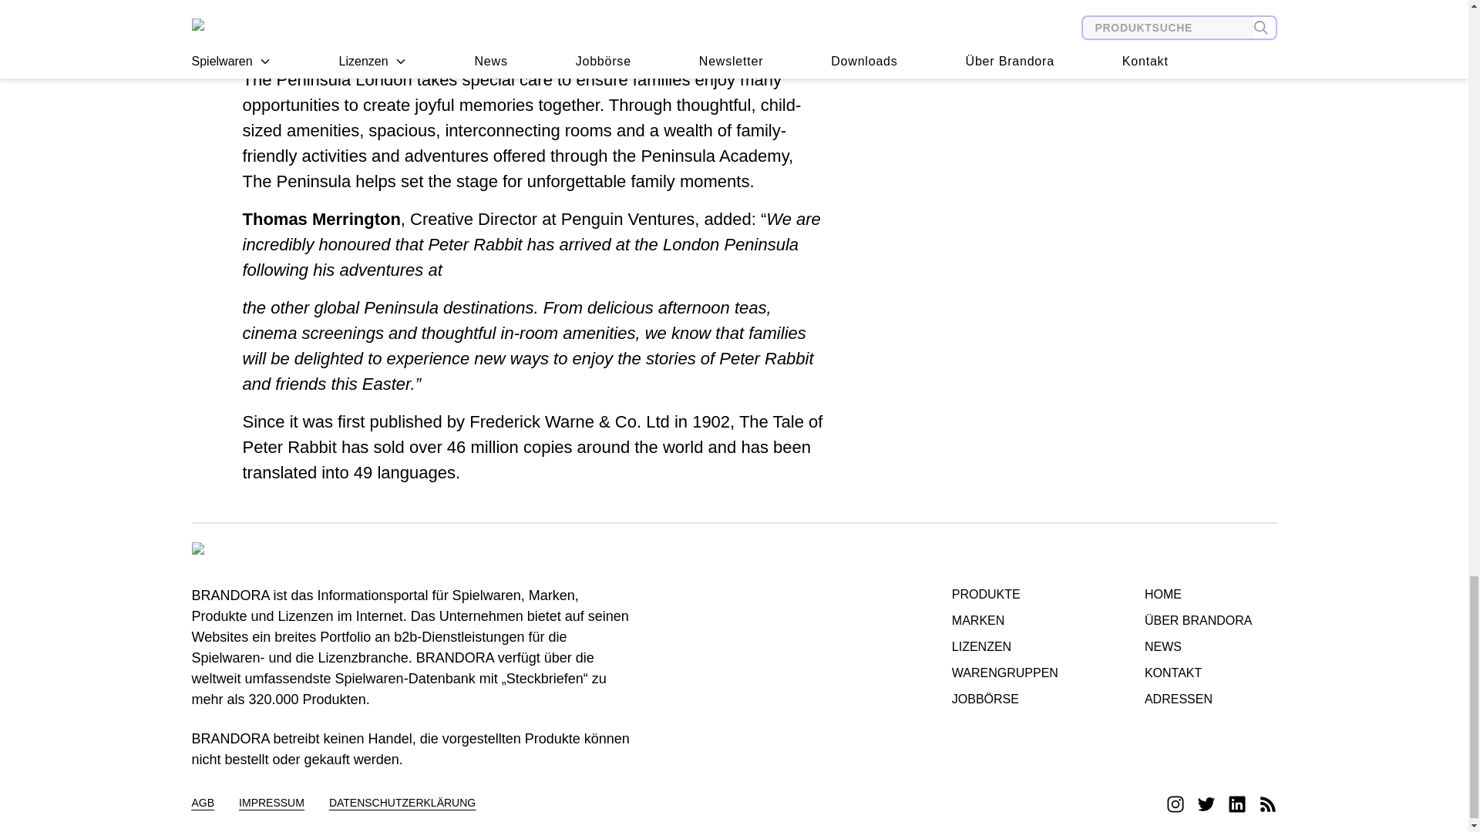  What do you see at coordinates (1004, 647) in the screenshot?
I see `LIZENZEN` at bounding box center [1004, 647].